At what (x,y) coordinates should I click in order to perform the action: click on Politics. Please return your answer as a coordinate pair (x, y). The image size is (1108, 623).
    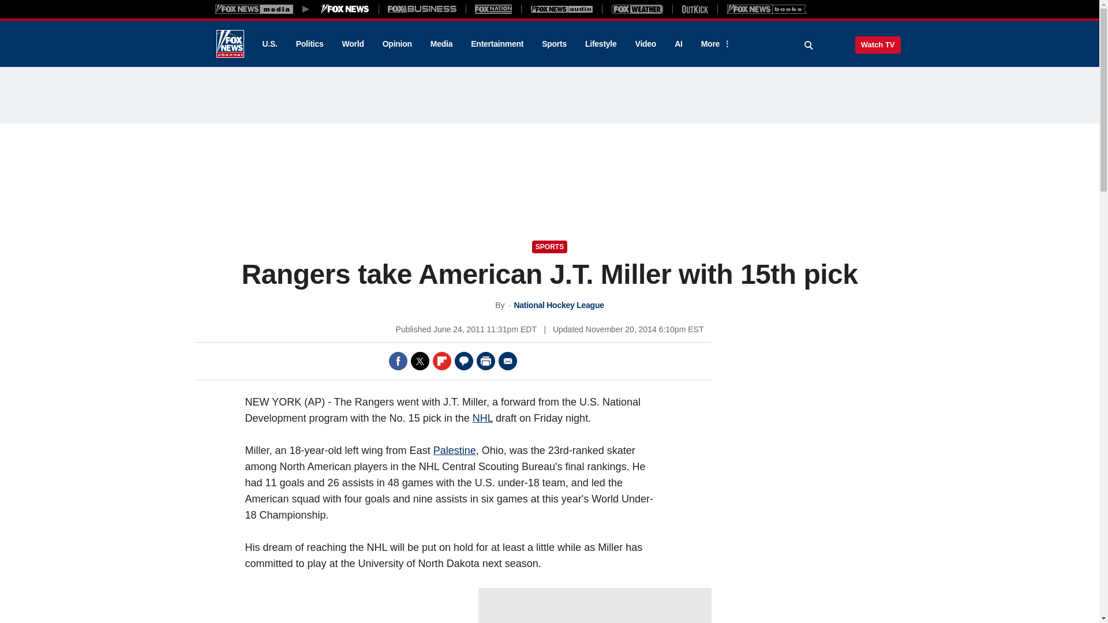
    Looking at the image, I should click on (310, 44).